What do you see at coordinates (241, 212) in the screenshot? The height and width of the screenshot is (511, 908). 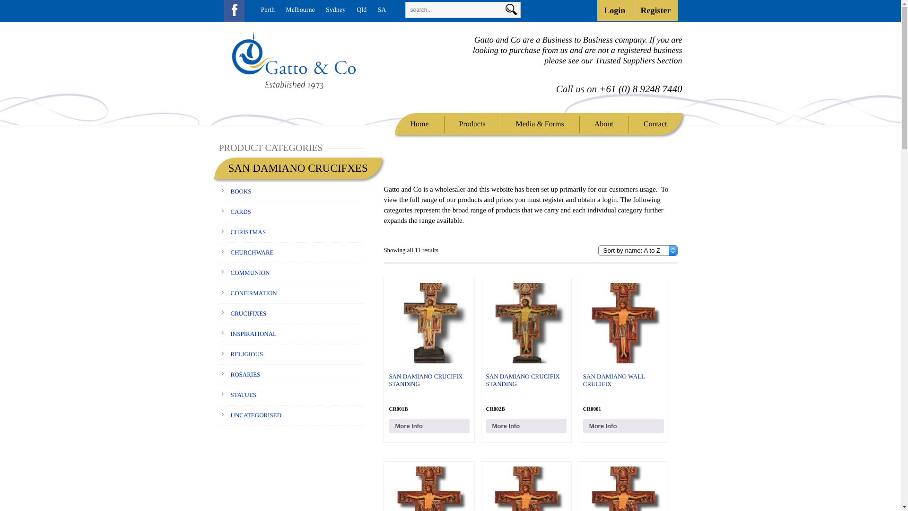 I see `CARDS` at bounding box center [241, 212].